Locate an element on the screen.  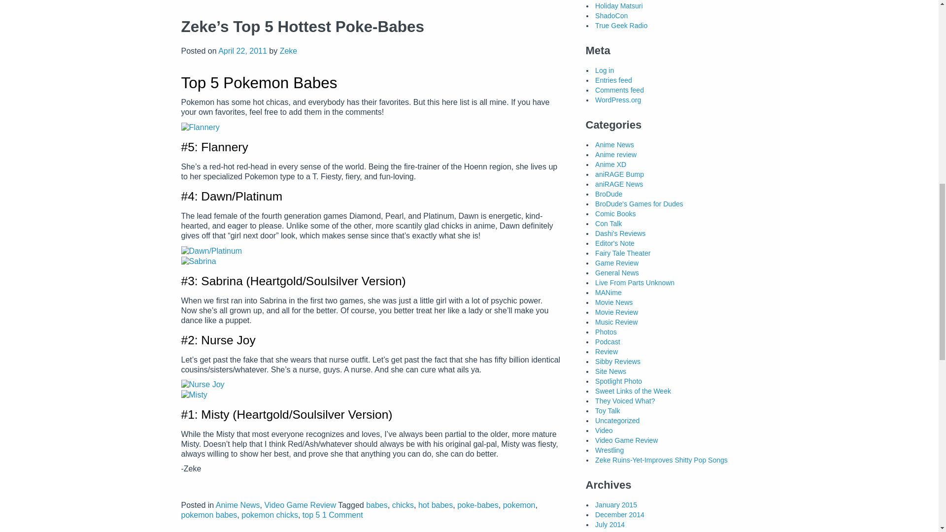
April 22, 2011 is located at coordinates (242, 51).